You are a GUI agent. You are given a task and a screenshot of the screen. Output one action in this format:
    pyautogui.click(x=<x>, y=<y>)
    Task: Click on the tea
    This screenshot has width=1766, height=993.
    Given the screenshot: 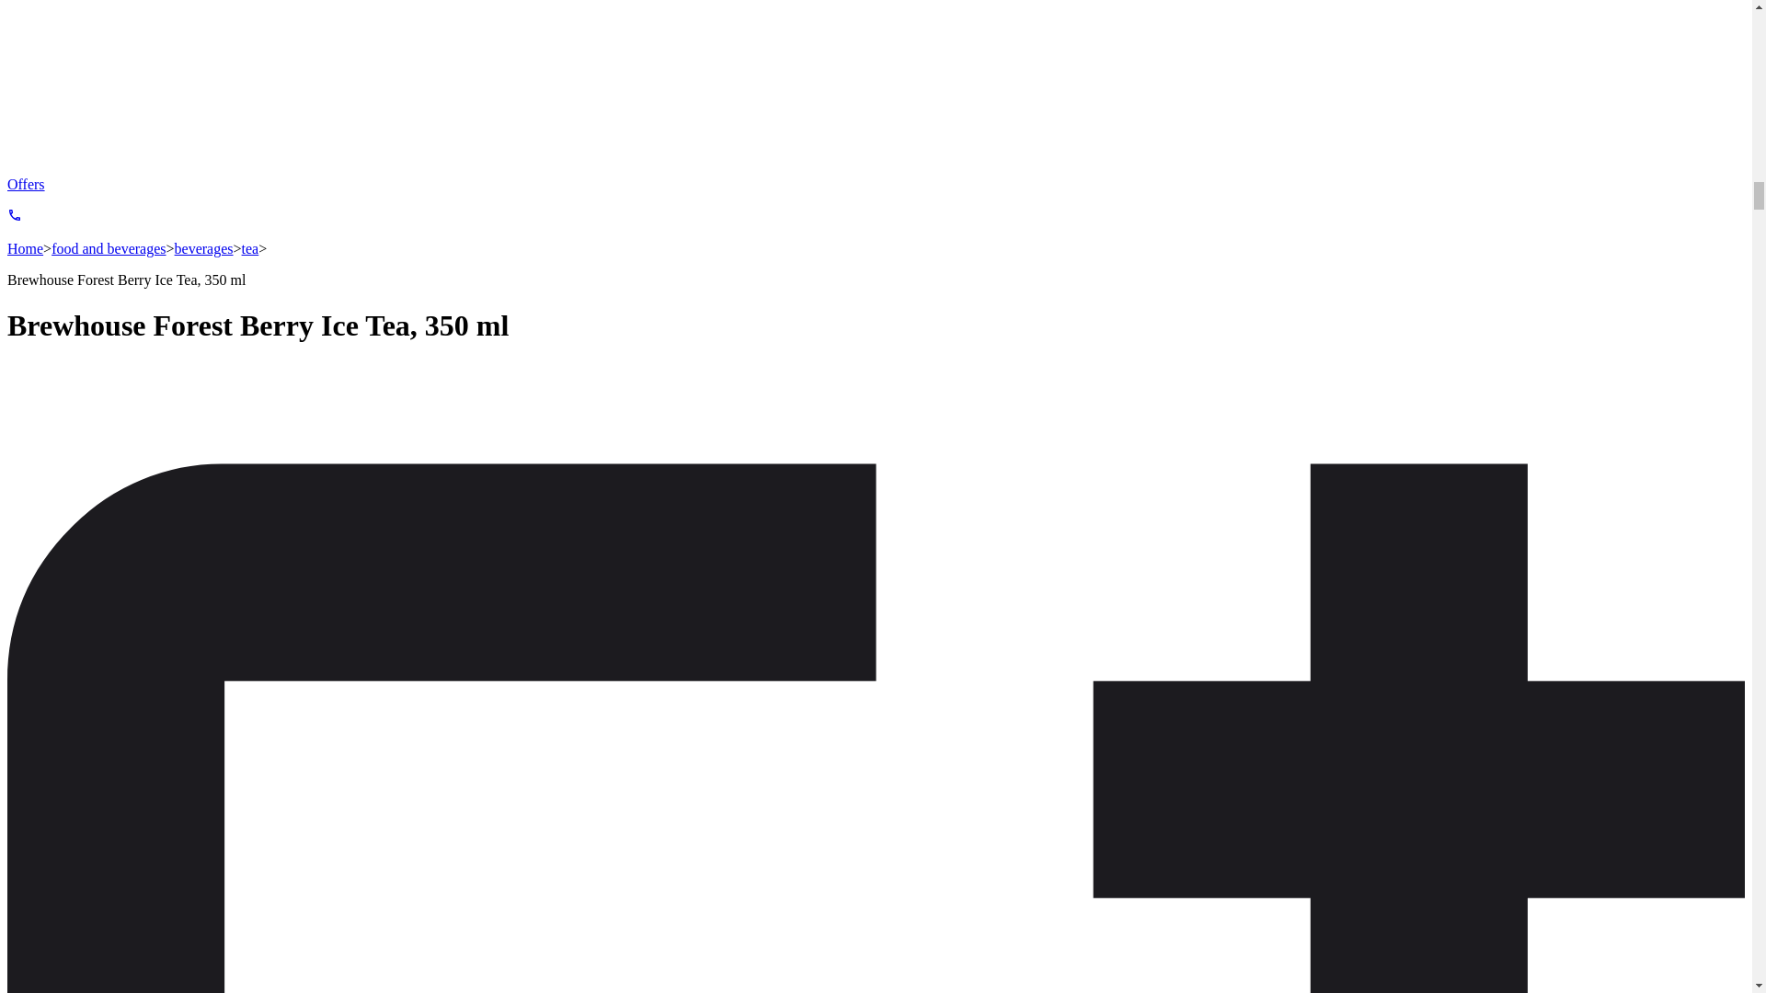 What is the action you would take?
    pyautogui.click(x=250, y=248)
    